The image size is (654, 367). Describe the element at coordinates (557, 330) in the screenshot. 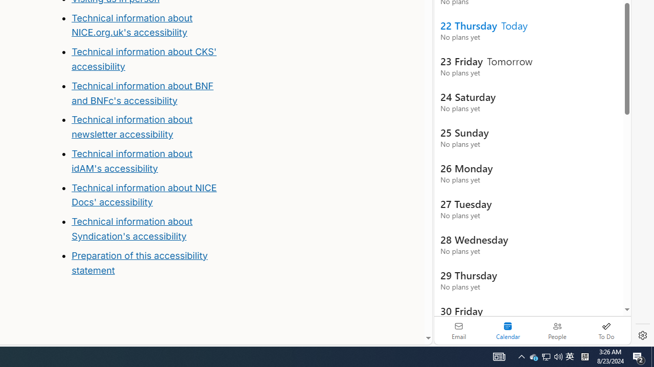

I see `People` at that location.